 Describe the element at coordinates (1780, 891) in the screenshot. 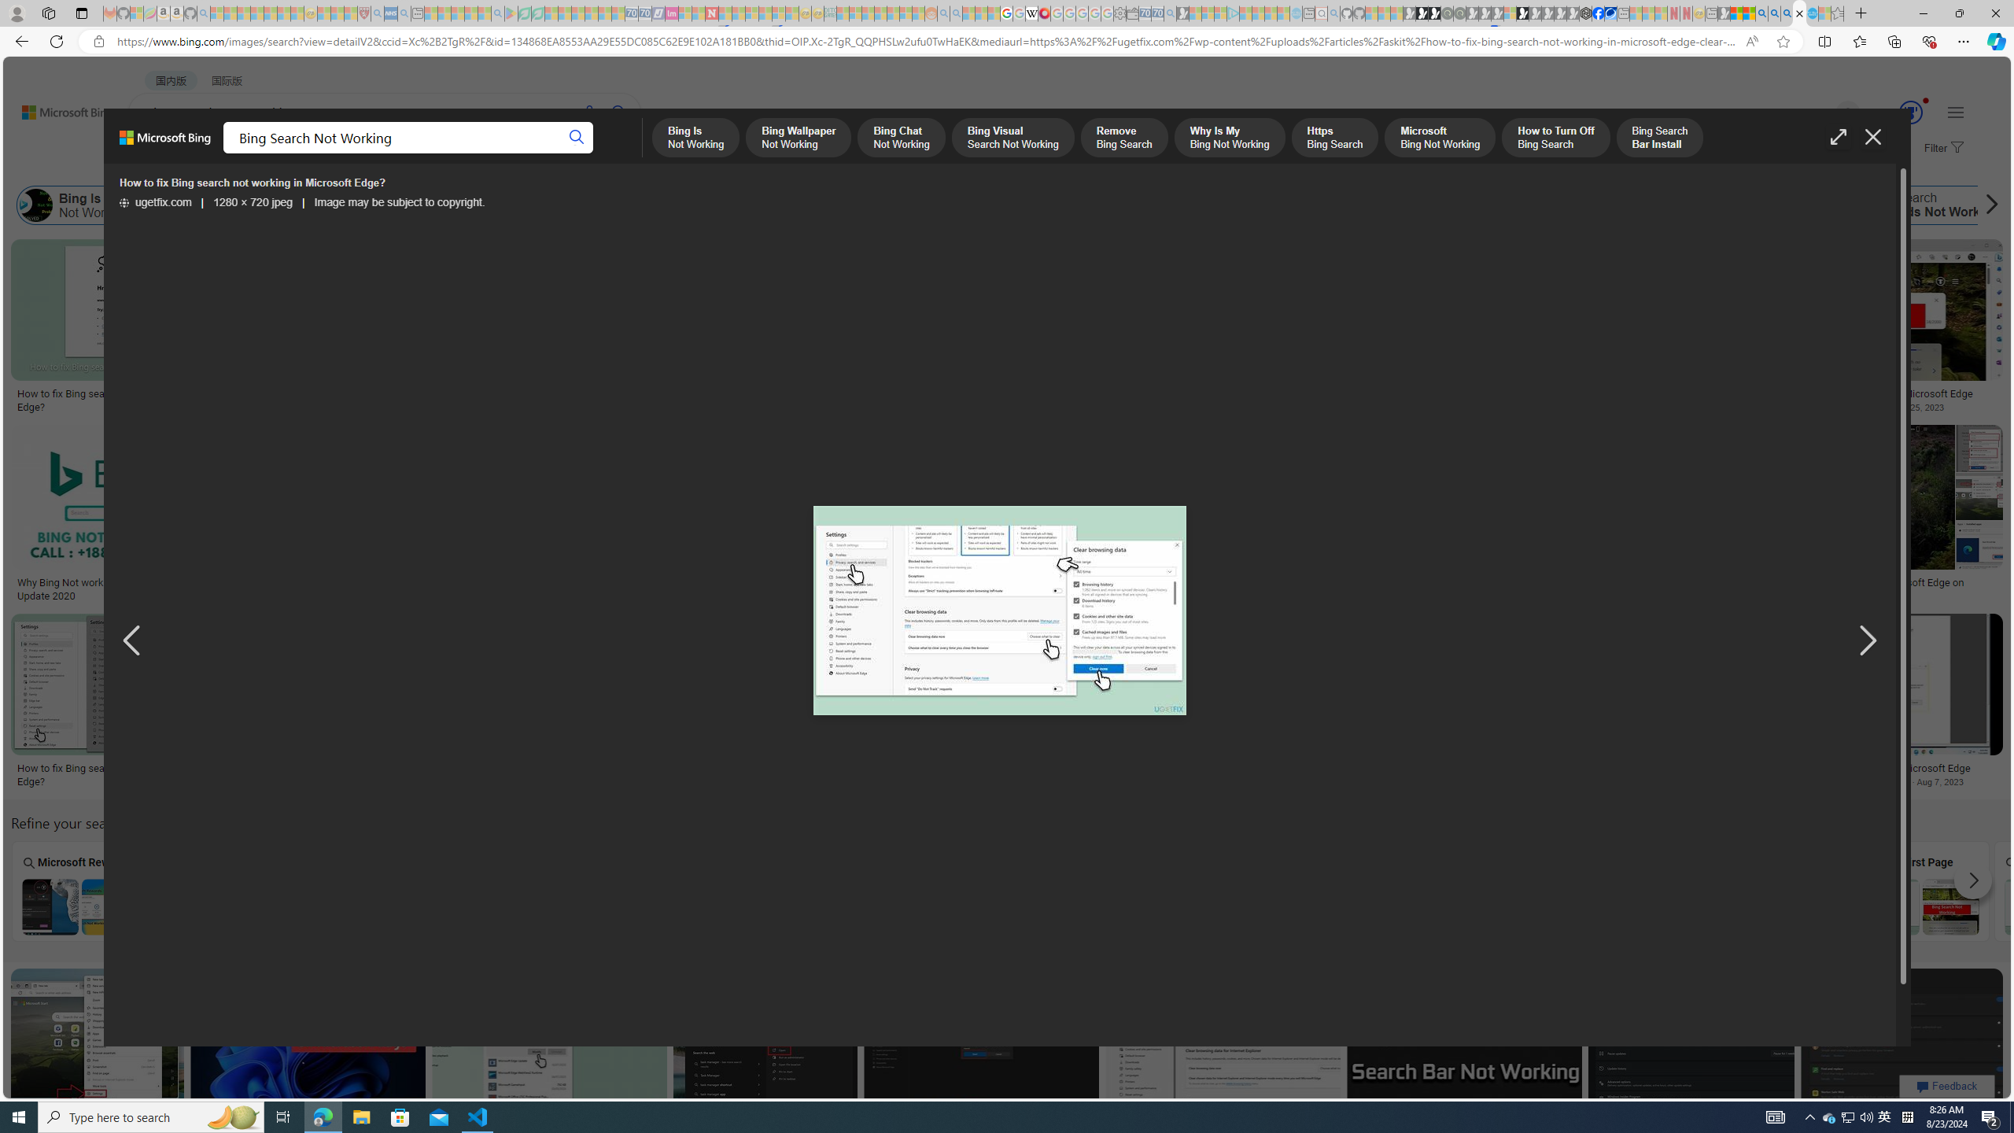

I see `Work` at that location.